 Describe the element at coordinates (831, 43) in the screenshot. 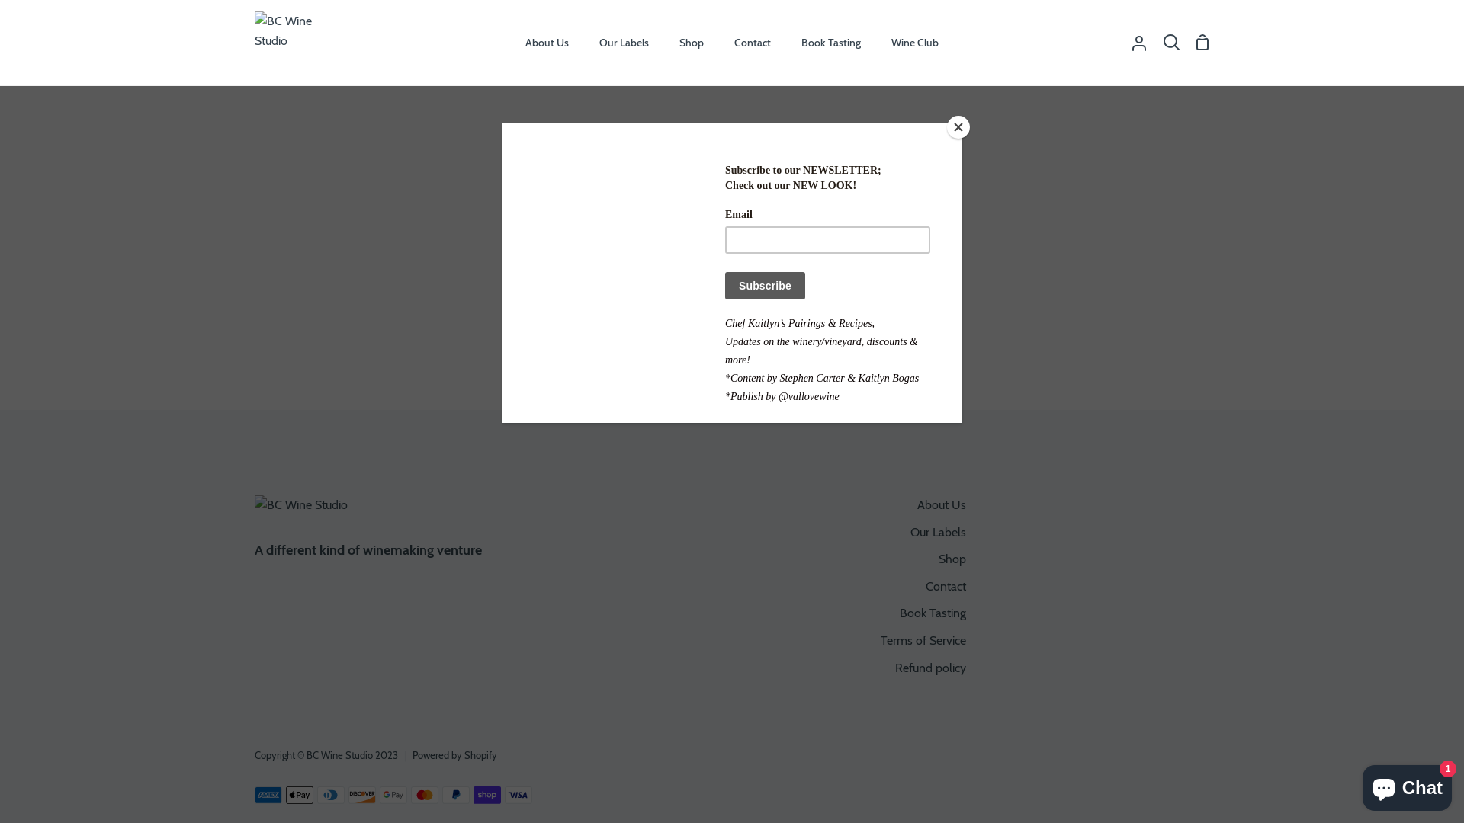

I see `Book Tasting` at that location.